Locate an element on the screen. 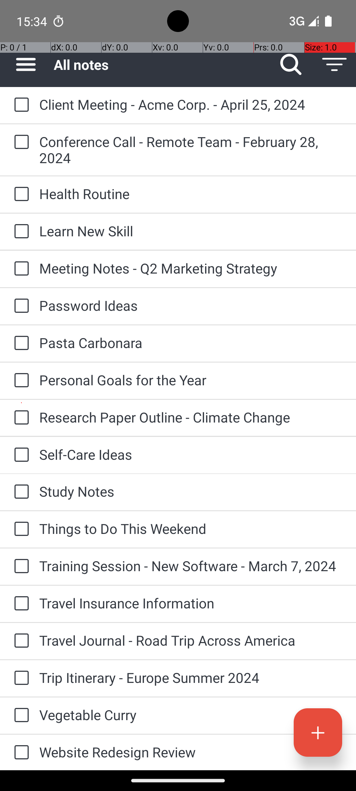  to-do: Meeting Notes - Q2 Marketing Strategy is located at coordinates (20, 269).